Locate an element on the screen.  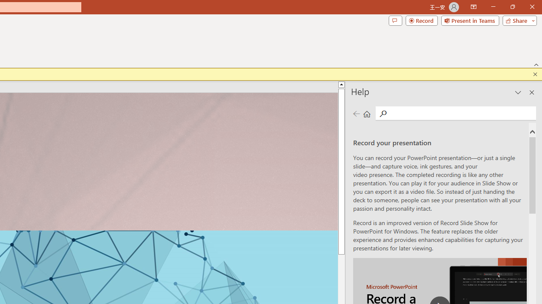
Present in Teams is located at coordinates (470, 20).